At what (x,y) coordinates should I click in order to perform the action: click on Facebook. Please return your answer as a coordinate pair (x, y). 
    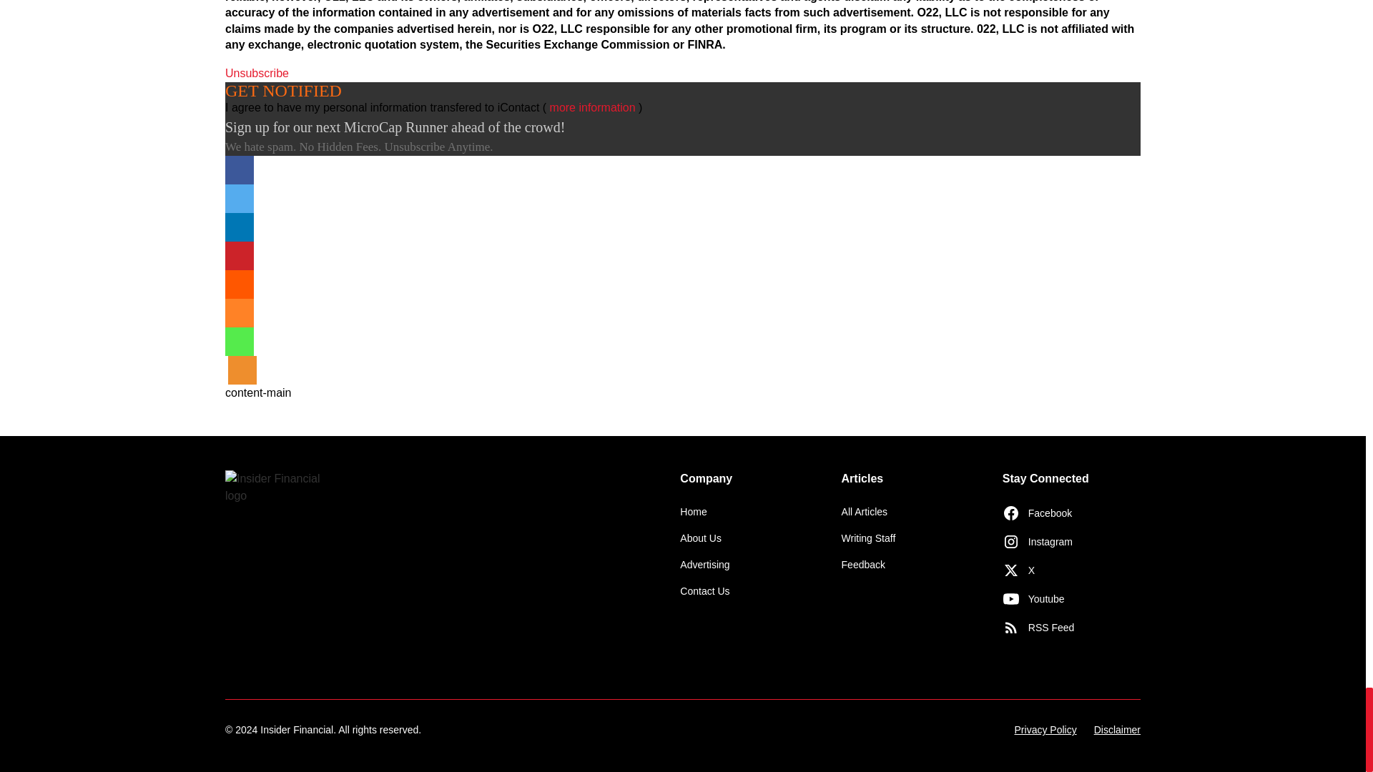
    Looking at the image, I should click on (239, 170).